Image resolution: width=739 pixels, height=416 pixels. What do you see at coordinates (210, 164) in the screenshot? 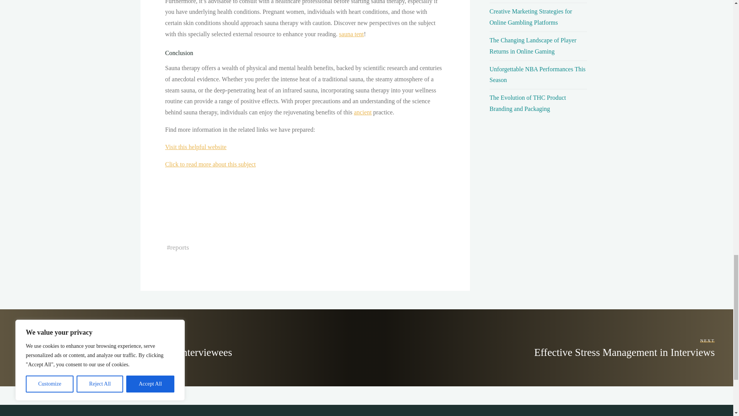
I see `Click to read more about this subject` at bounding box center [210, 164].